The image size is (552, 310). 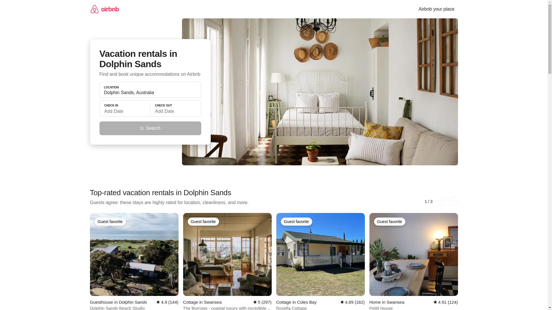 What do you see at coordinates (150, 92) in the screenshot?
I see `Dolphin Sands, Australia` at bounding box center [150, 92].